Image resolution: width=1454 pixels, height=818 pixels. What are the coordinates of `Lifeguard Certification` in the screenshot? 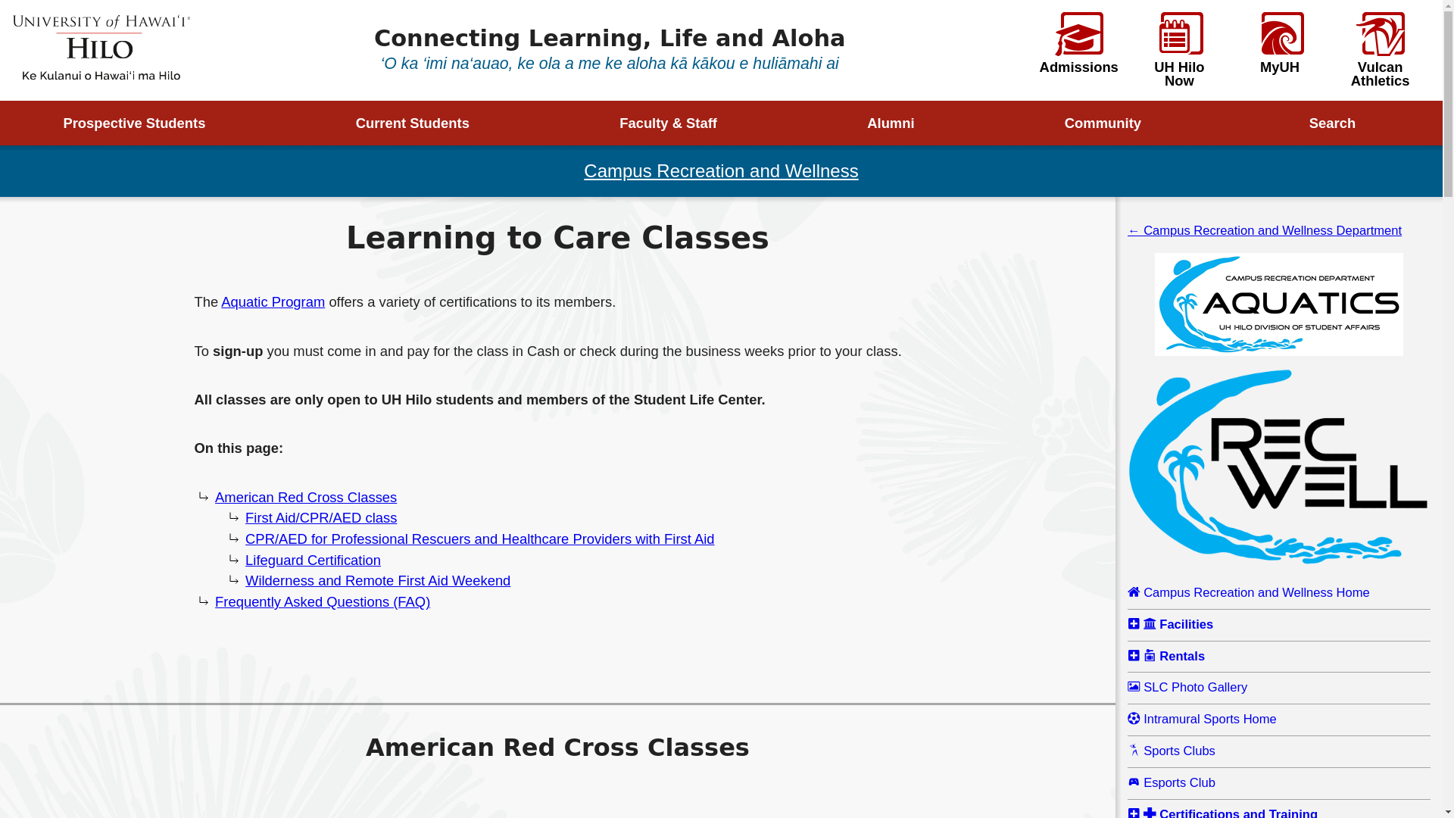 It's located at (314, 560).